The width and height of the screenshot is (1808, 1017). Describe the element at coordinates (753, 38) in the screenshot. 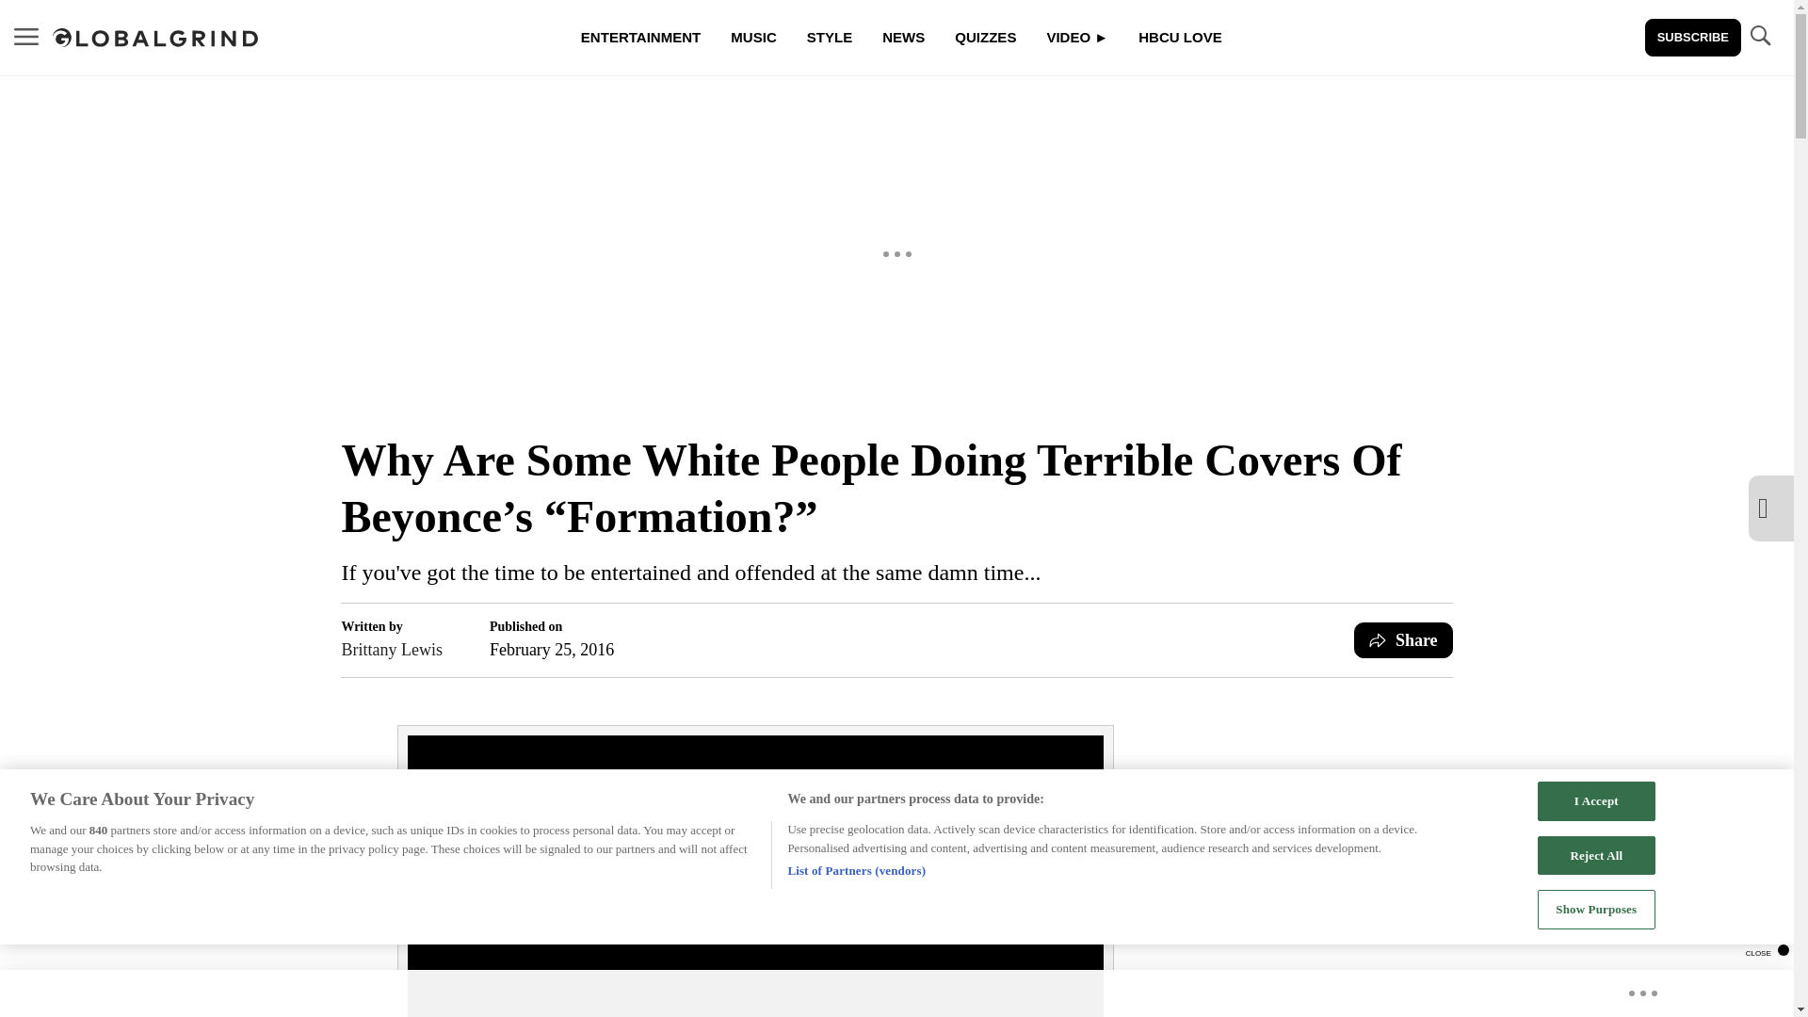

I see `MUSIC` at that location.